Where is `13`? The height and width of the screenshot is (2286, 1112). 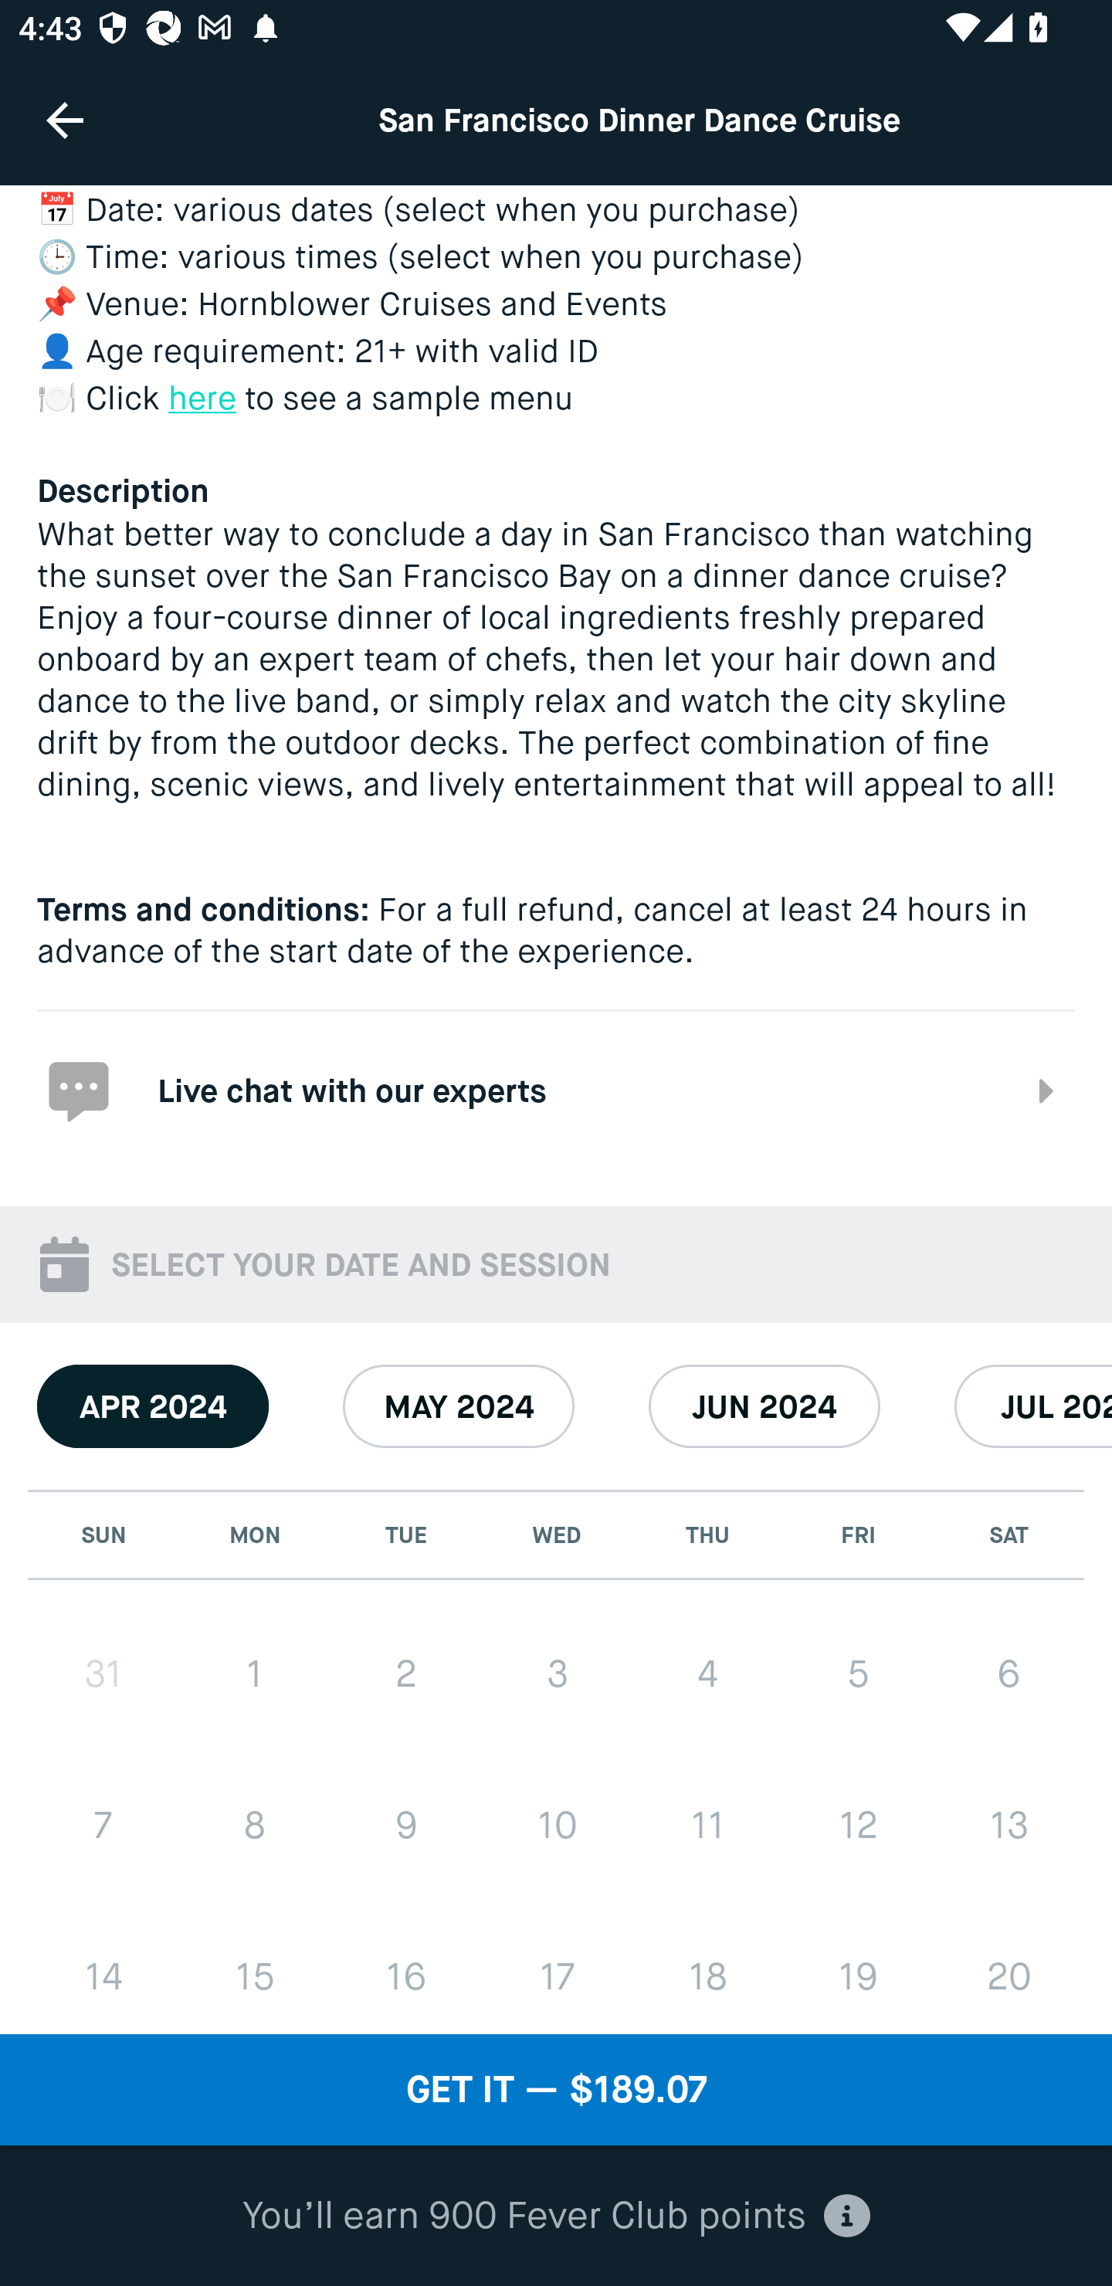 13 is located at coordinates (1009, 1825).